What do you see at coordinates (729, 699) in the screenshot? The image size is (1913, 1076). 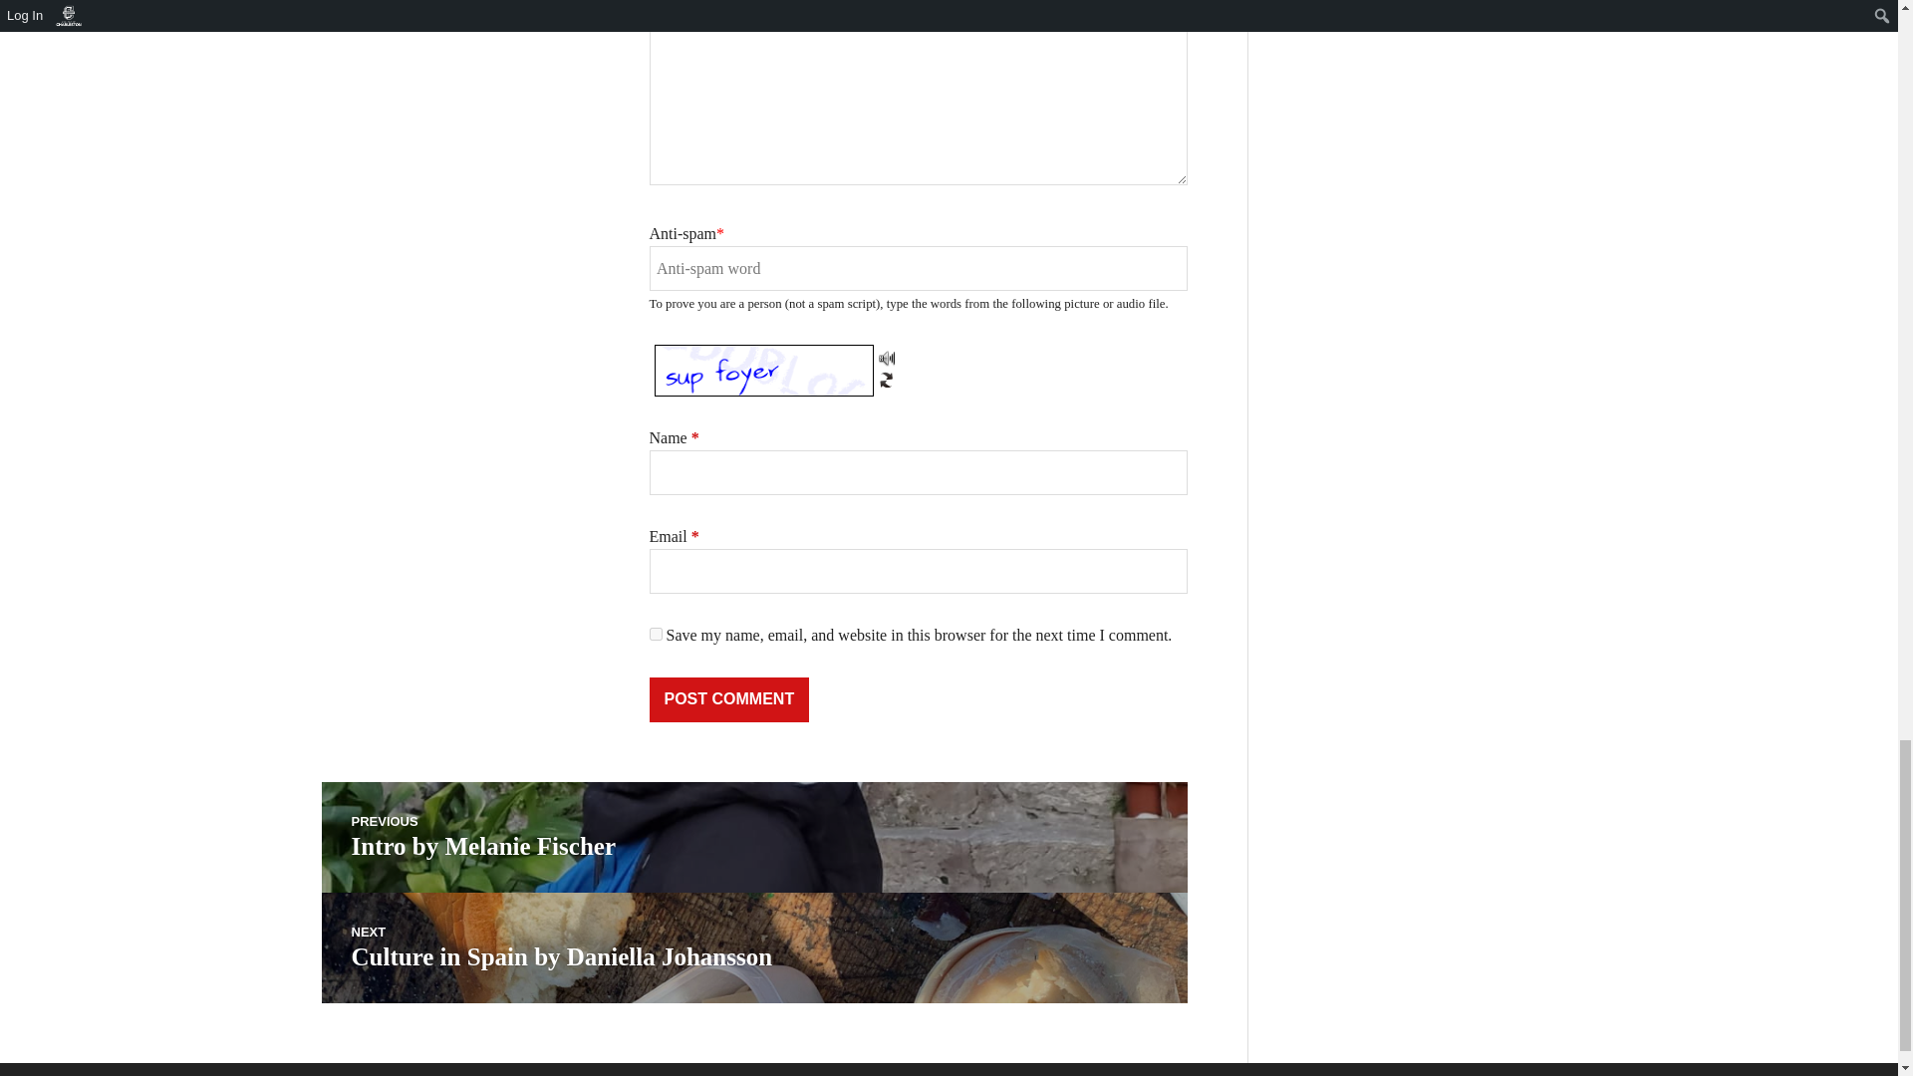 I see `yes` at bounding box center [729, 699].